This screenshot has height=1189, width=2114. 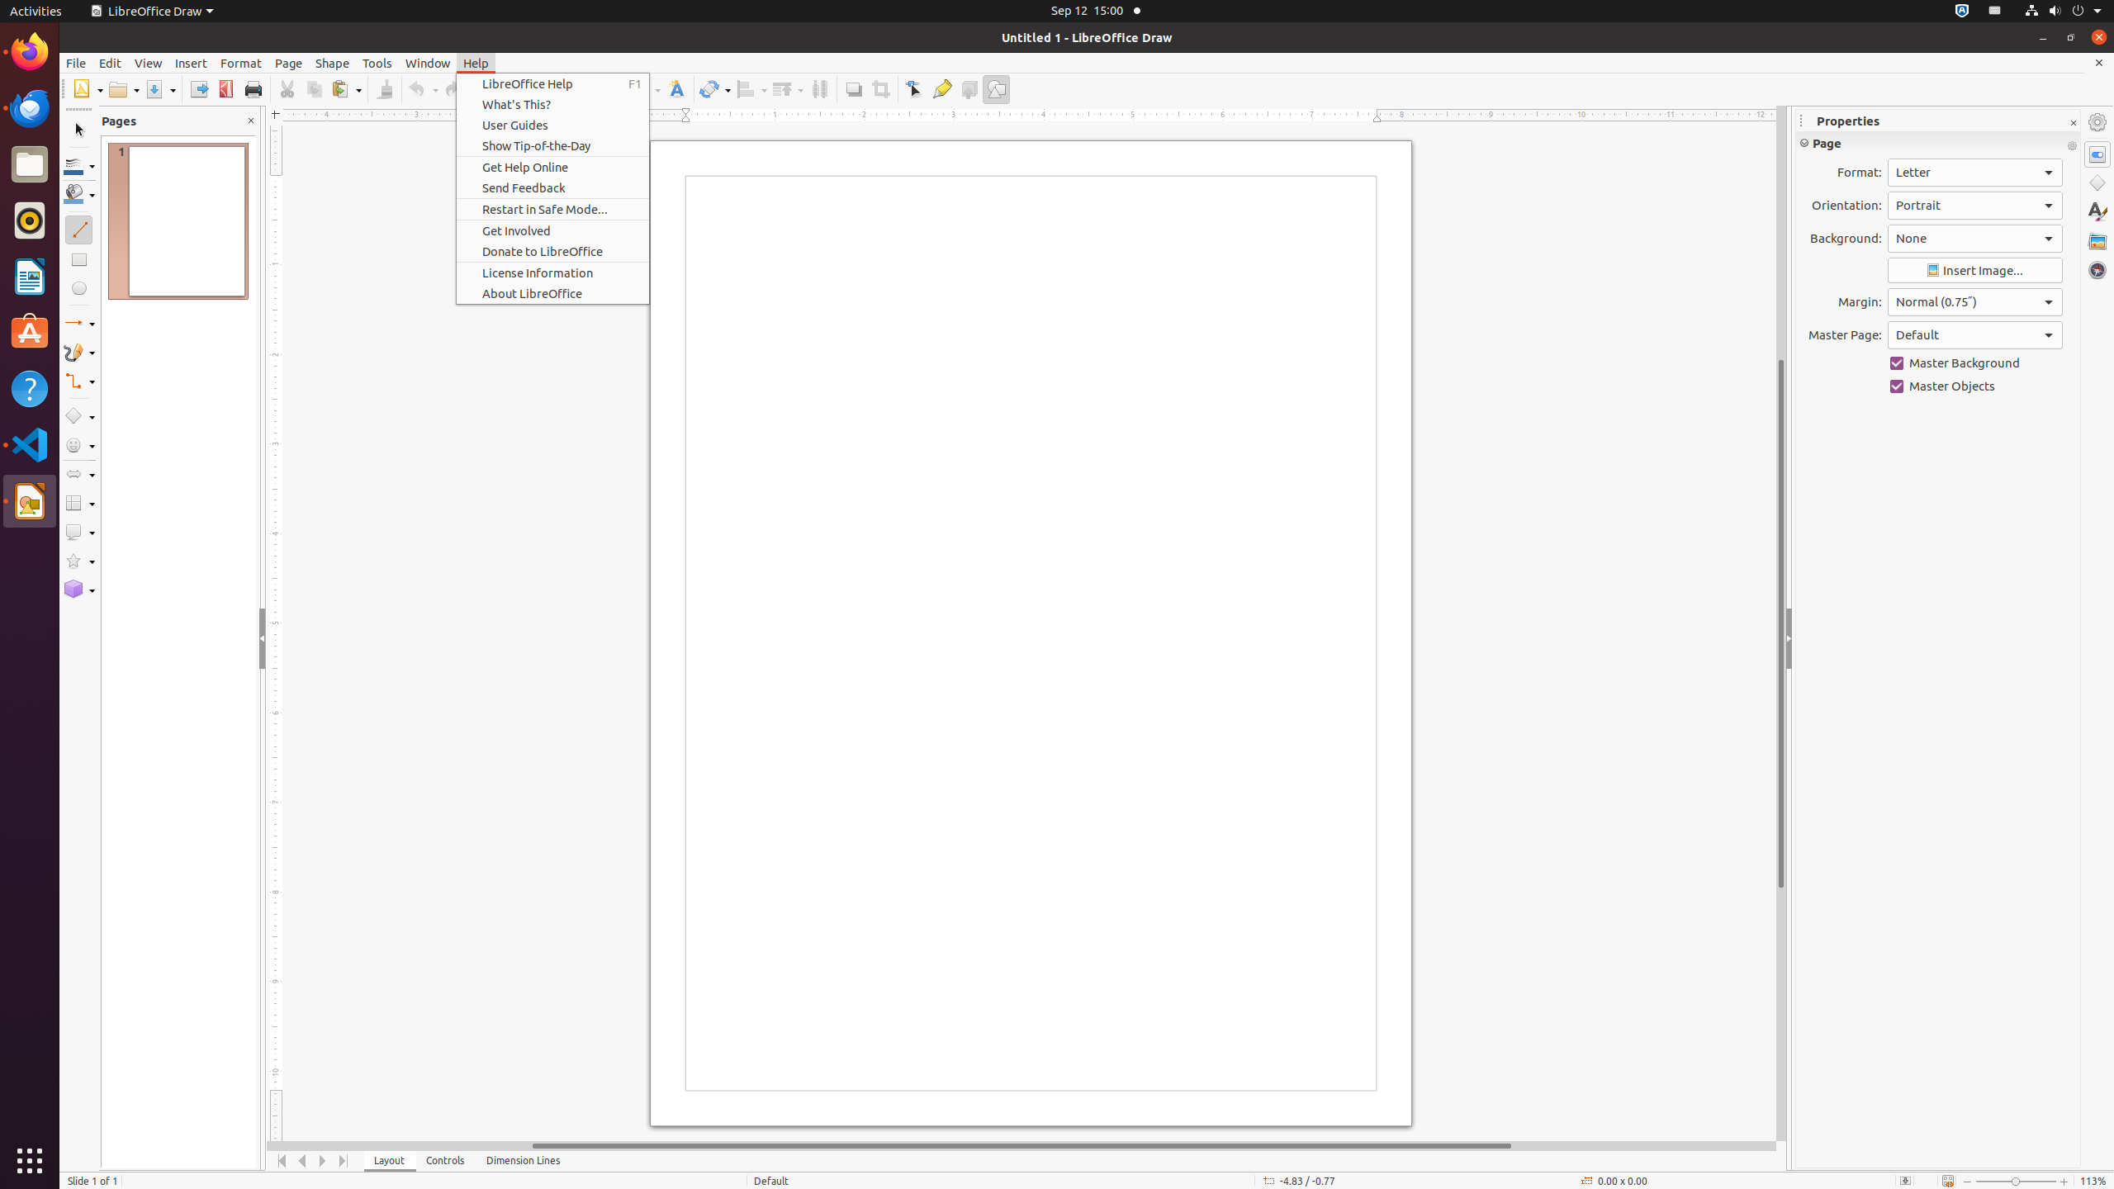 I want to click on LibreOffice Help, so click(x=553, y=84).